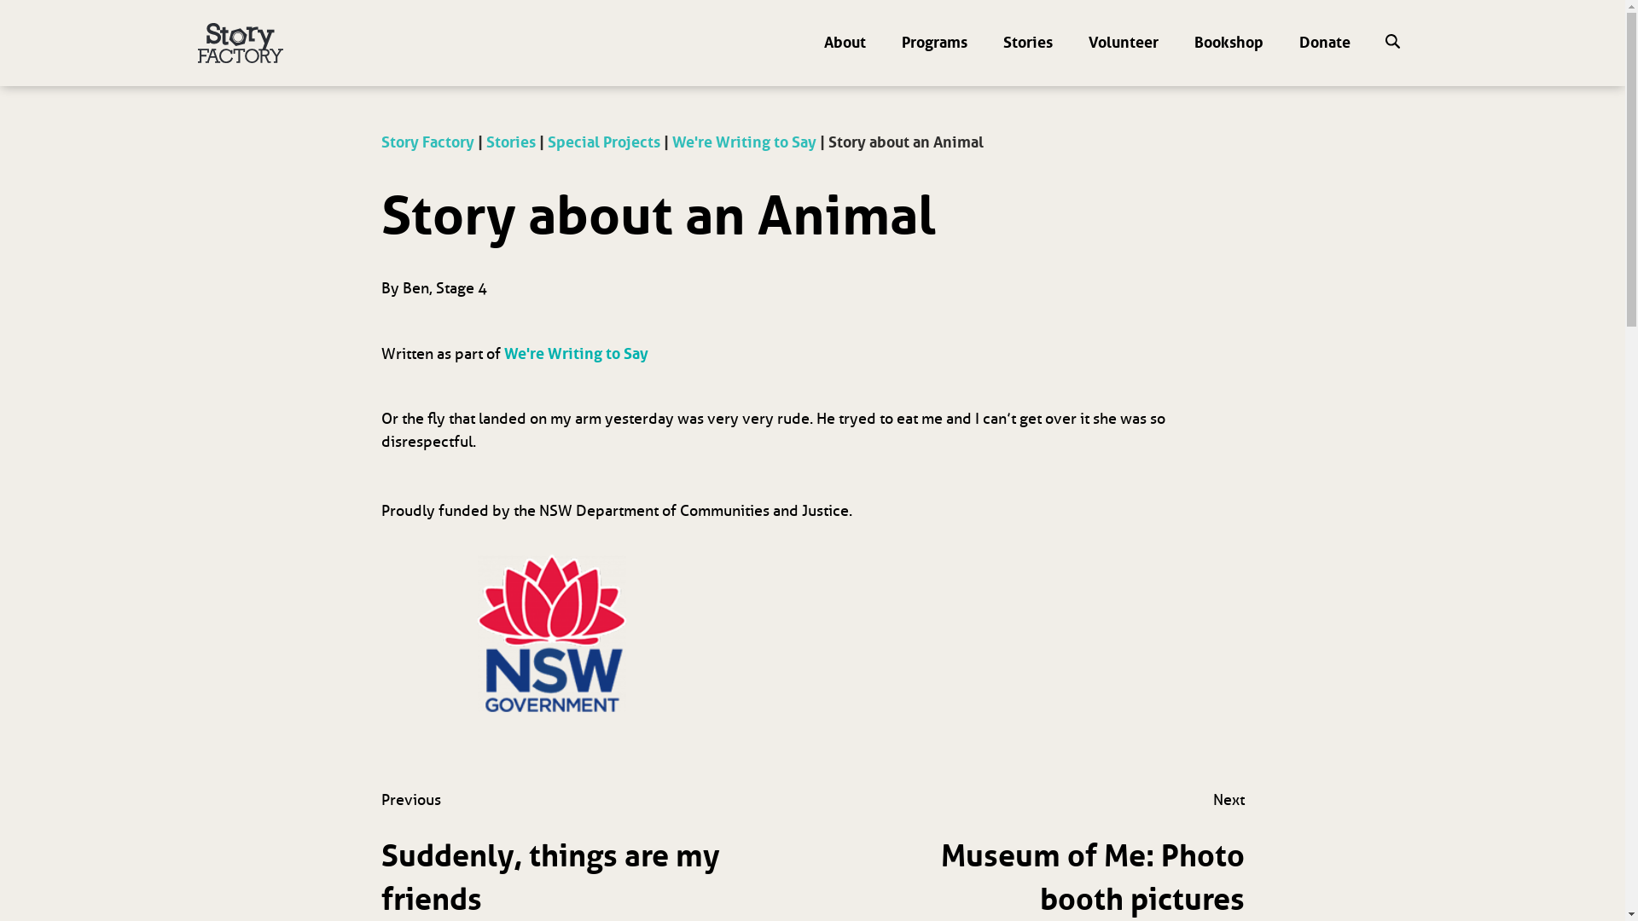  What do you see at coordinates (427, 142) in the screenshot?
I see `Story Factory` at bounding box center [427, 142].